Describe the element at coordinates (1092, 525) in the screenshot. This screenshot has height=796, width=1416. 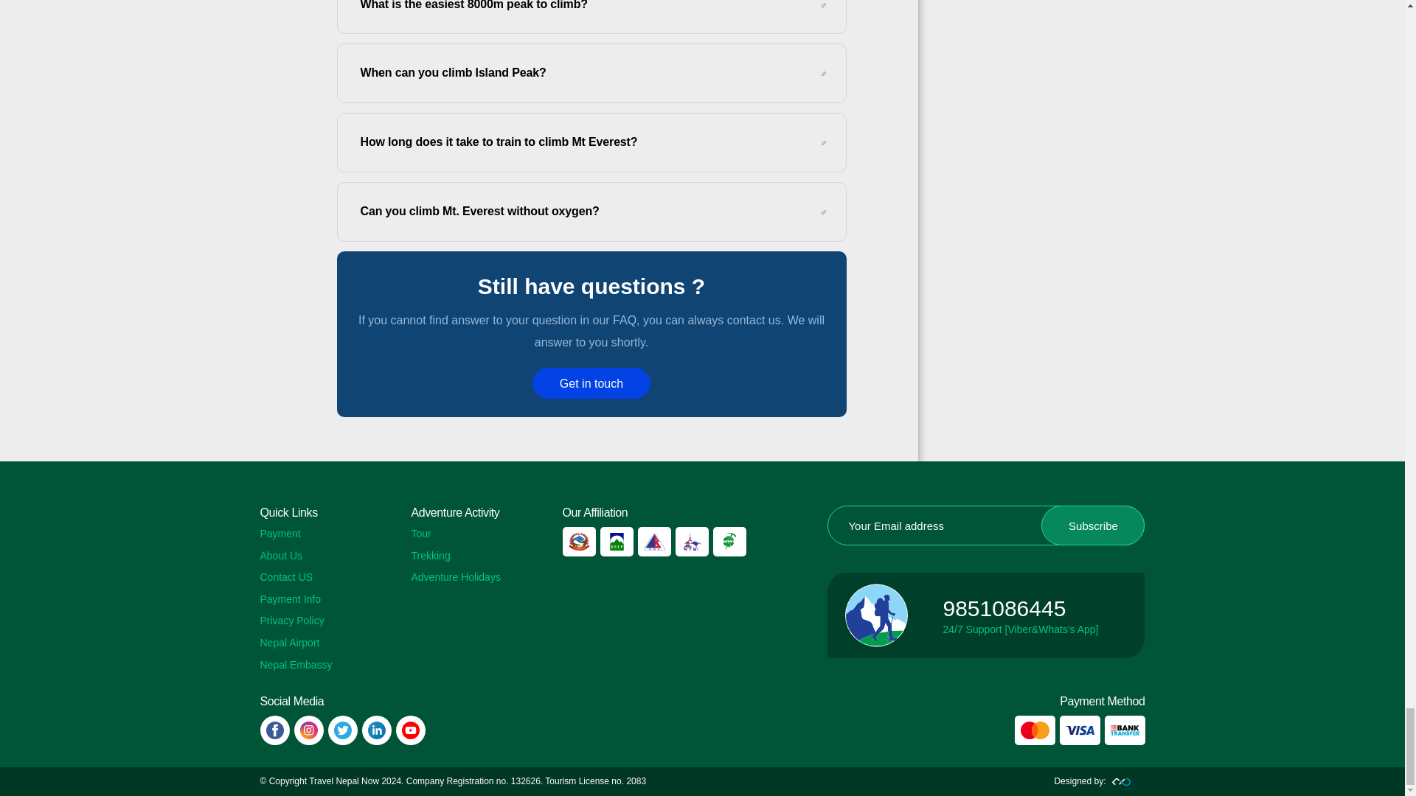
I see `Subscribe` at that location.